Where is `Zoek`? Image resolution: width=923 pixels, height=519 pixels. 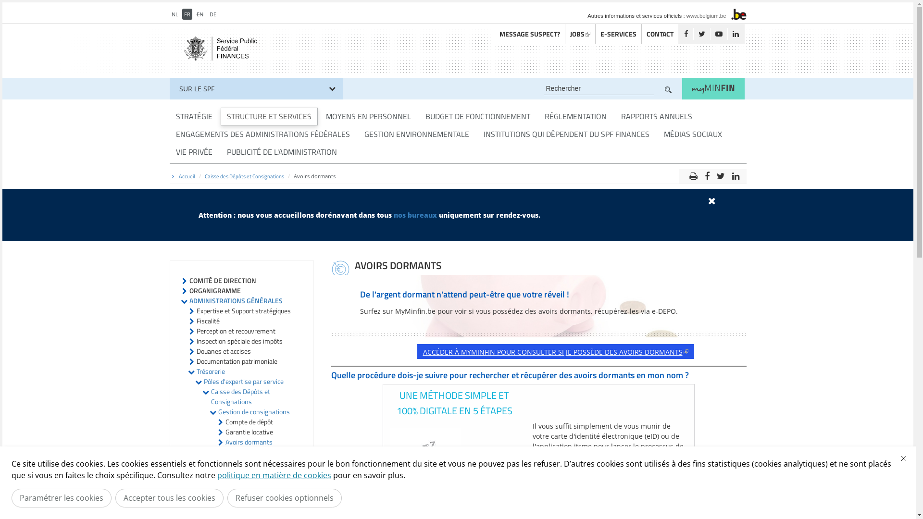 Zoek is located at coordinates (668, 89).